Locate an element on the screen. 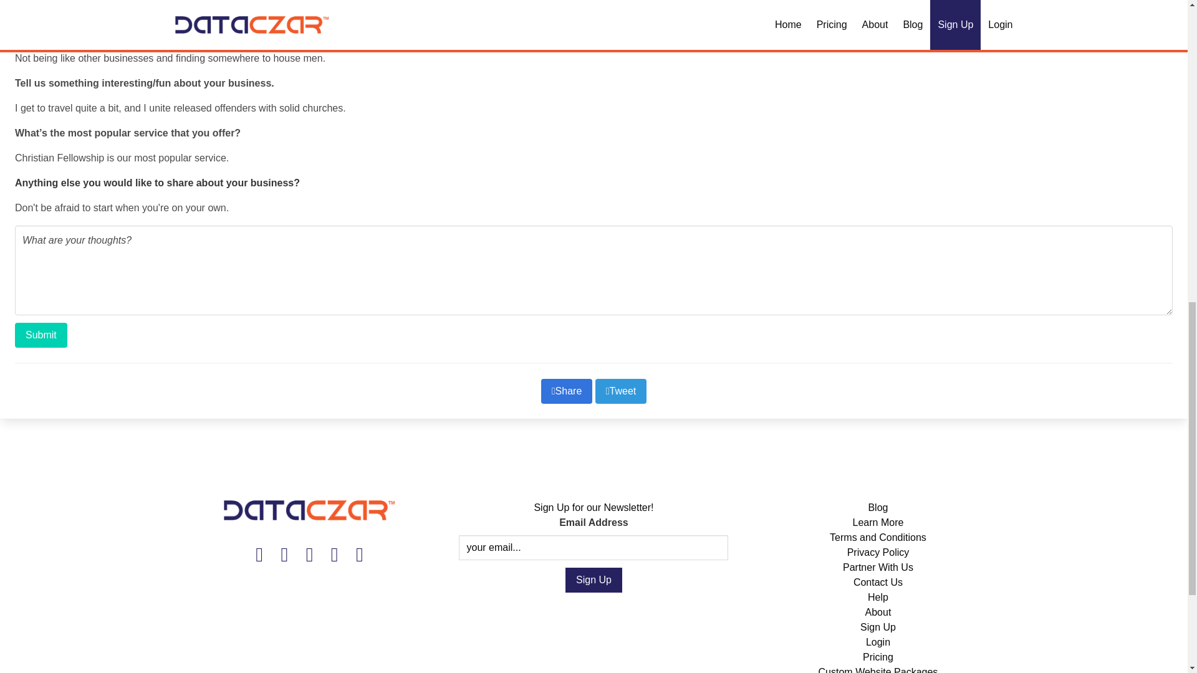 This screenshot has height=673, width=1197. Sign Up is located at coordinates (594, 580).